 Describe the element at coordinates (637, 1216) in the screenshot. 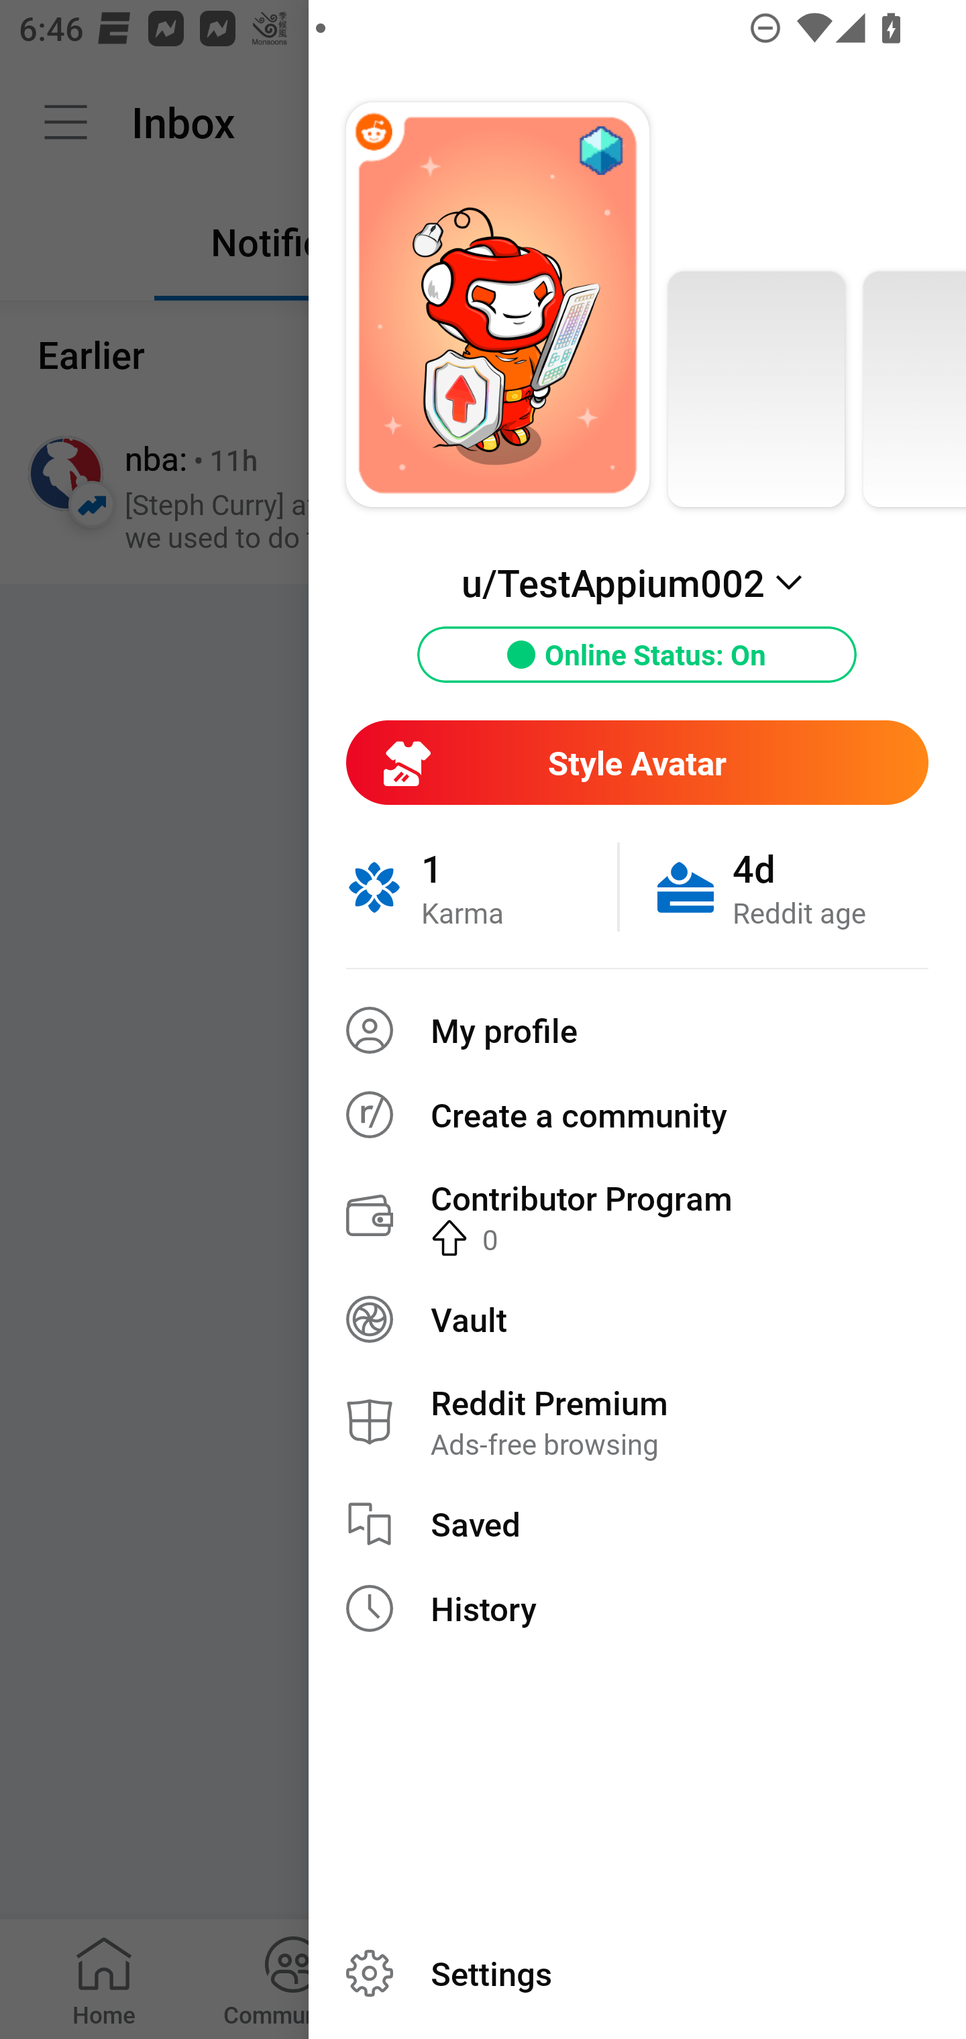

I see `Contributor Program Contributor Program 0` at that location.